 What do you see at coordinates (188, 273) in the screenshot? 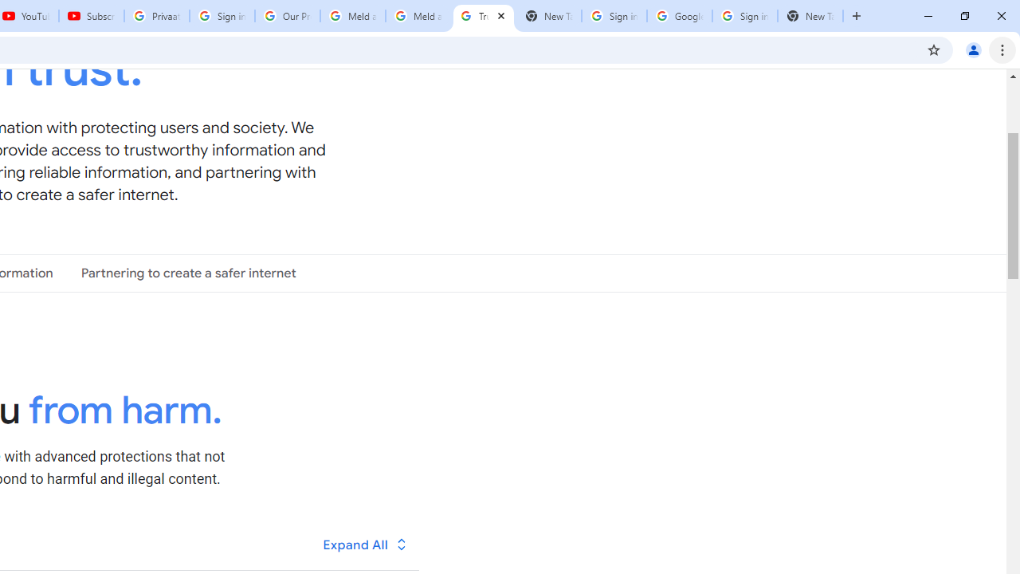
I see `Partnering to create a safer internet` at bounding box center [188, 273].